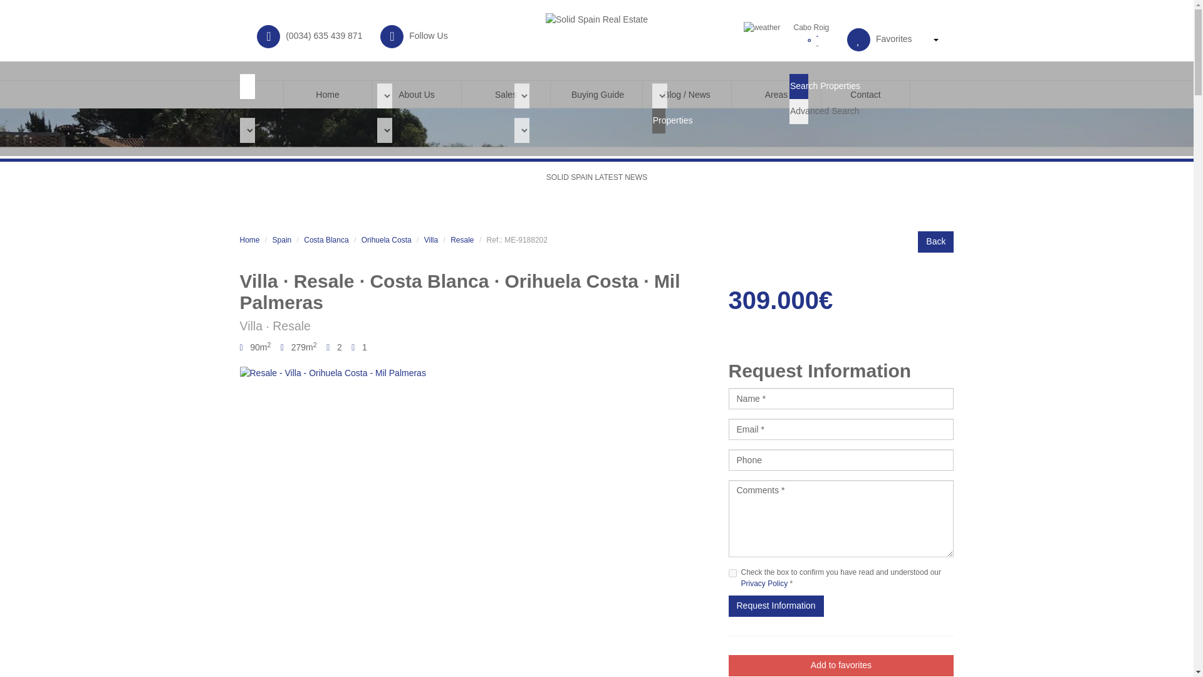 Image resolution: width=1203 pixels, height=677 pixels. Describe the element at coordinates (417, 94) in the screenshot. I see `About Us` at that location.